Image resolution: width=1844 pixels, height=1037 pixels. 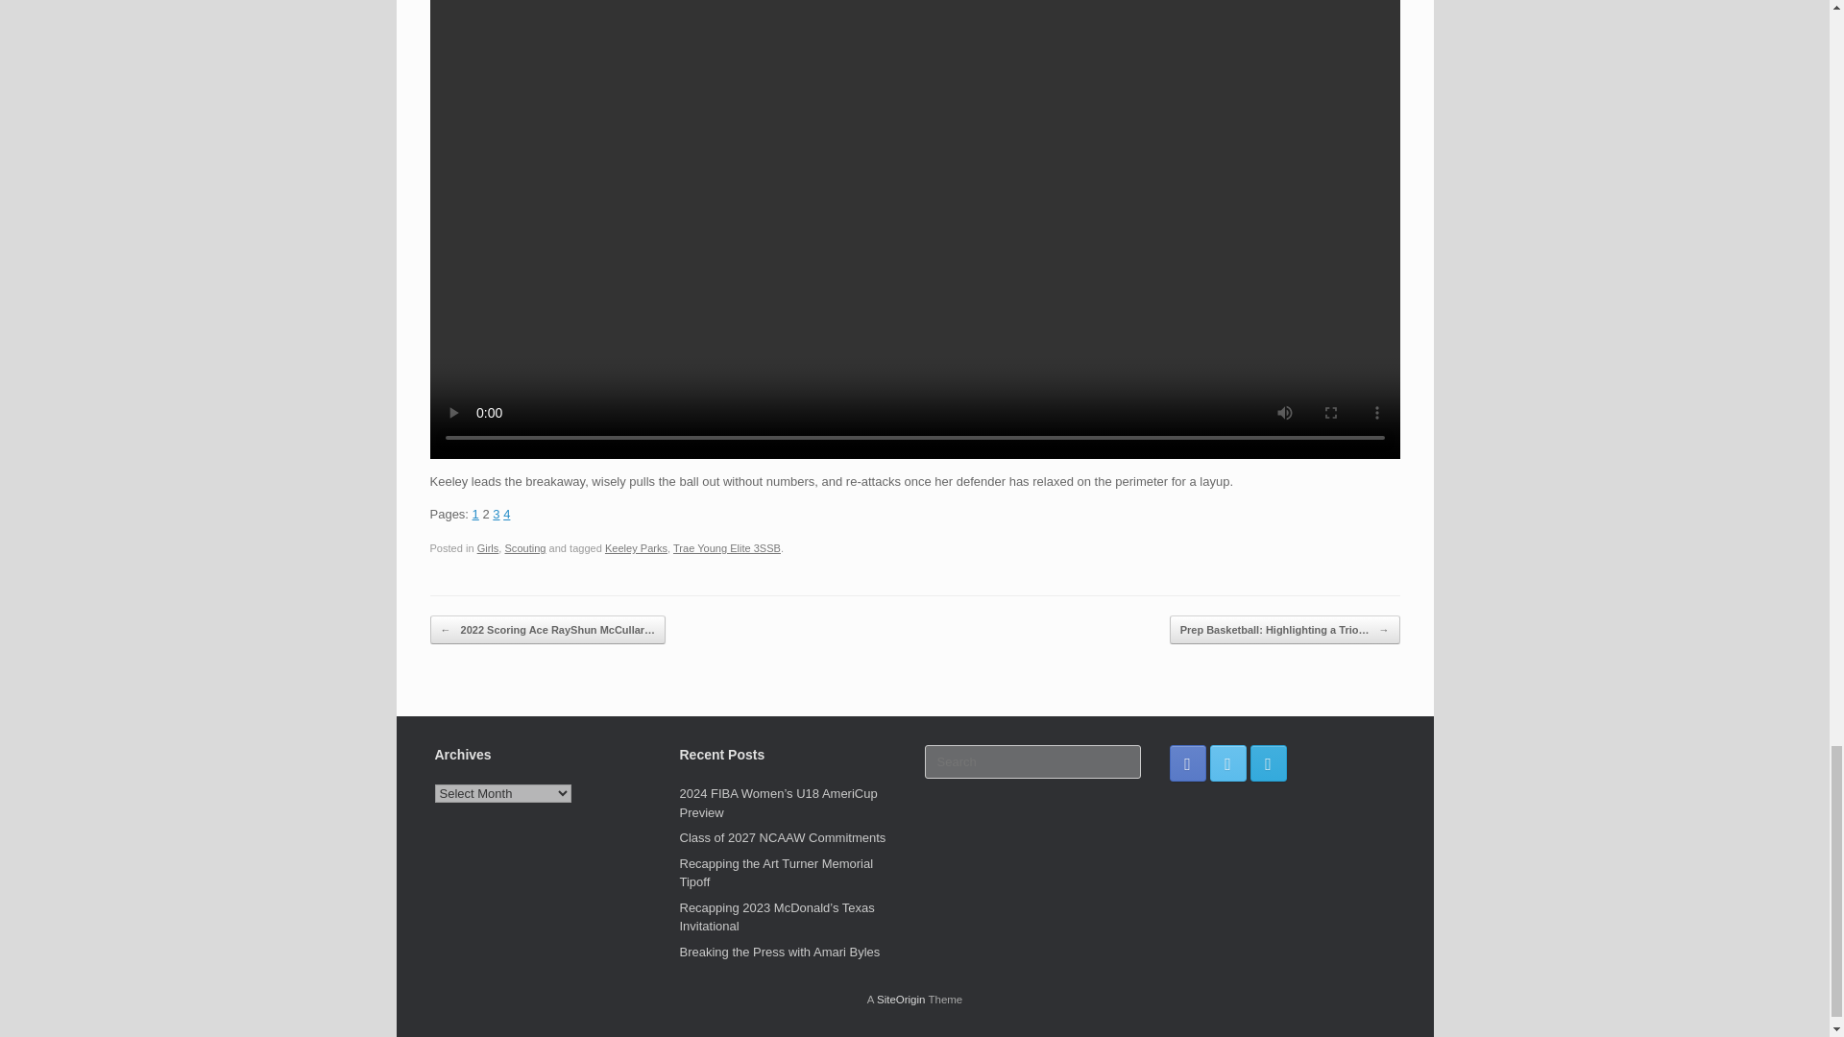 What do you see at coordinates (777, 873) in the screenshot?
I see `Recapping the Art Turner Memorial Tipoff` at bounding box center [777, 873].